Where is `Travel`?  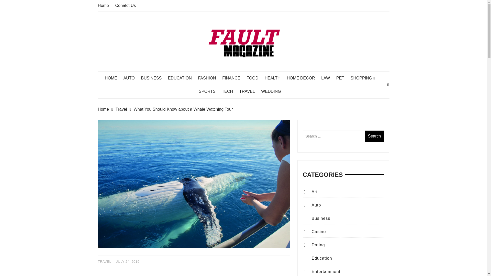
Travel is located at coordinates (124, 109).